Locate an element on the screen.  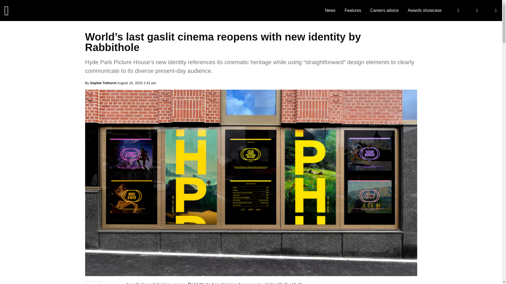
Sophie Tolhurst is located at coordinates (103, 83).